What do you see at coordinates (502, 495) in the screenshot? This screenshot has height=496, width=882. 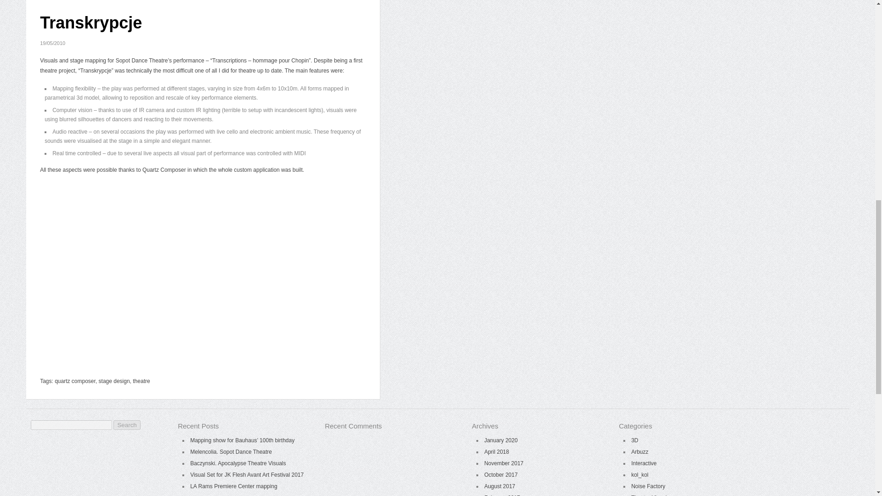 I see `February 2017` at bounding box center [502, 495].